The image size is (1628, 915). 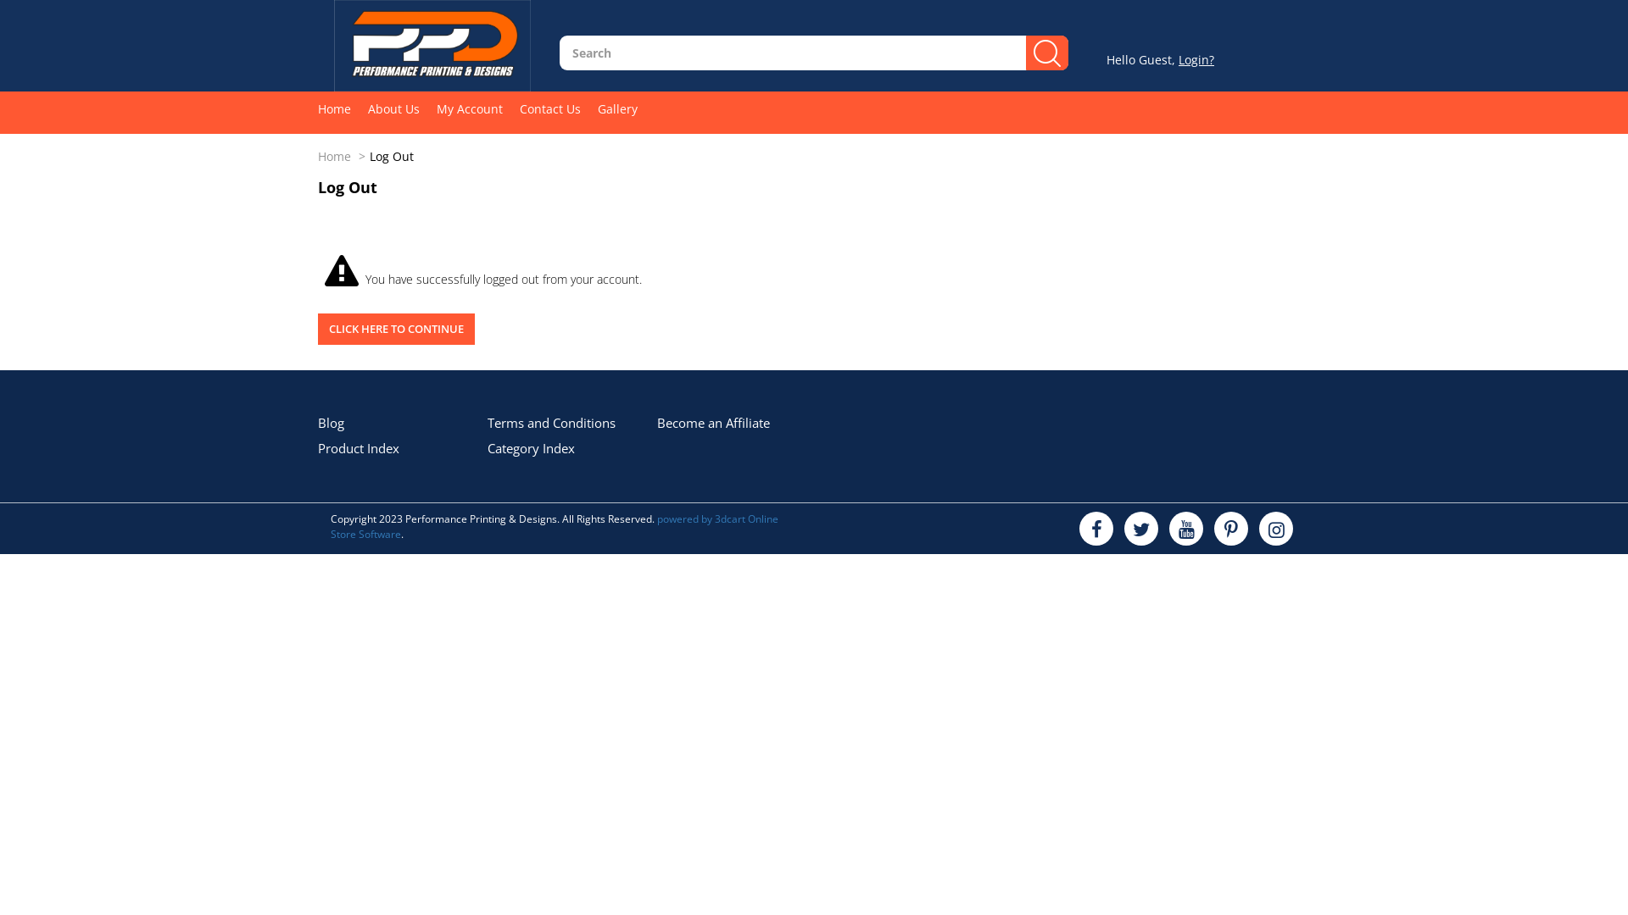 I want to click on powered by 3dcart Online Store Software, so click(x=555, y=527).